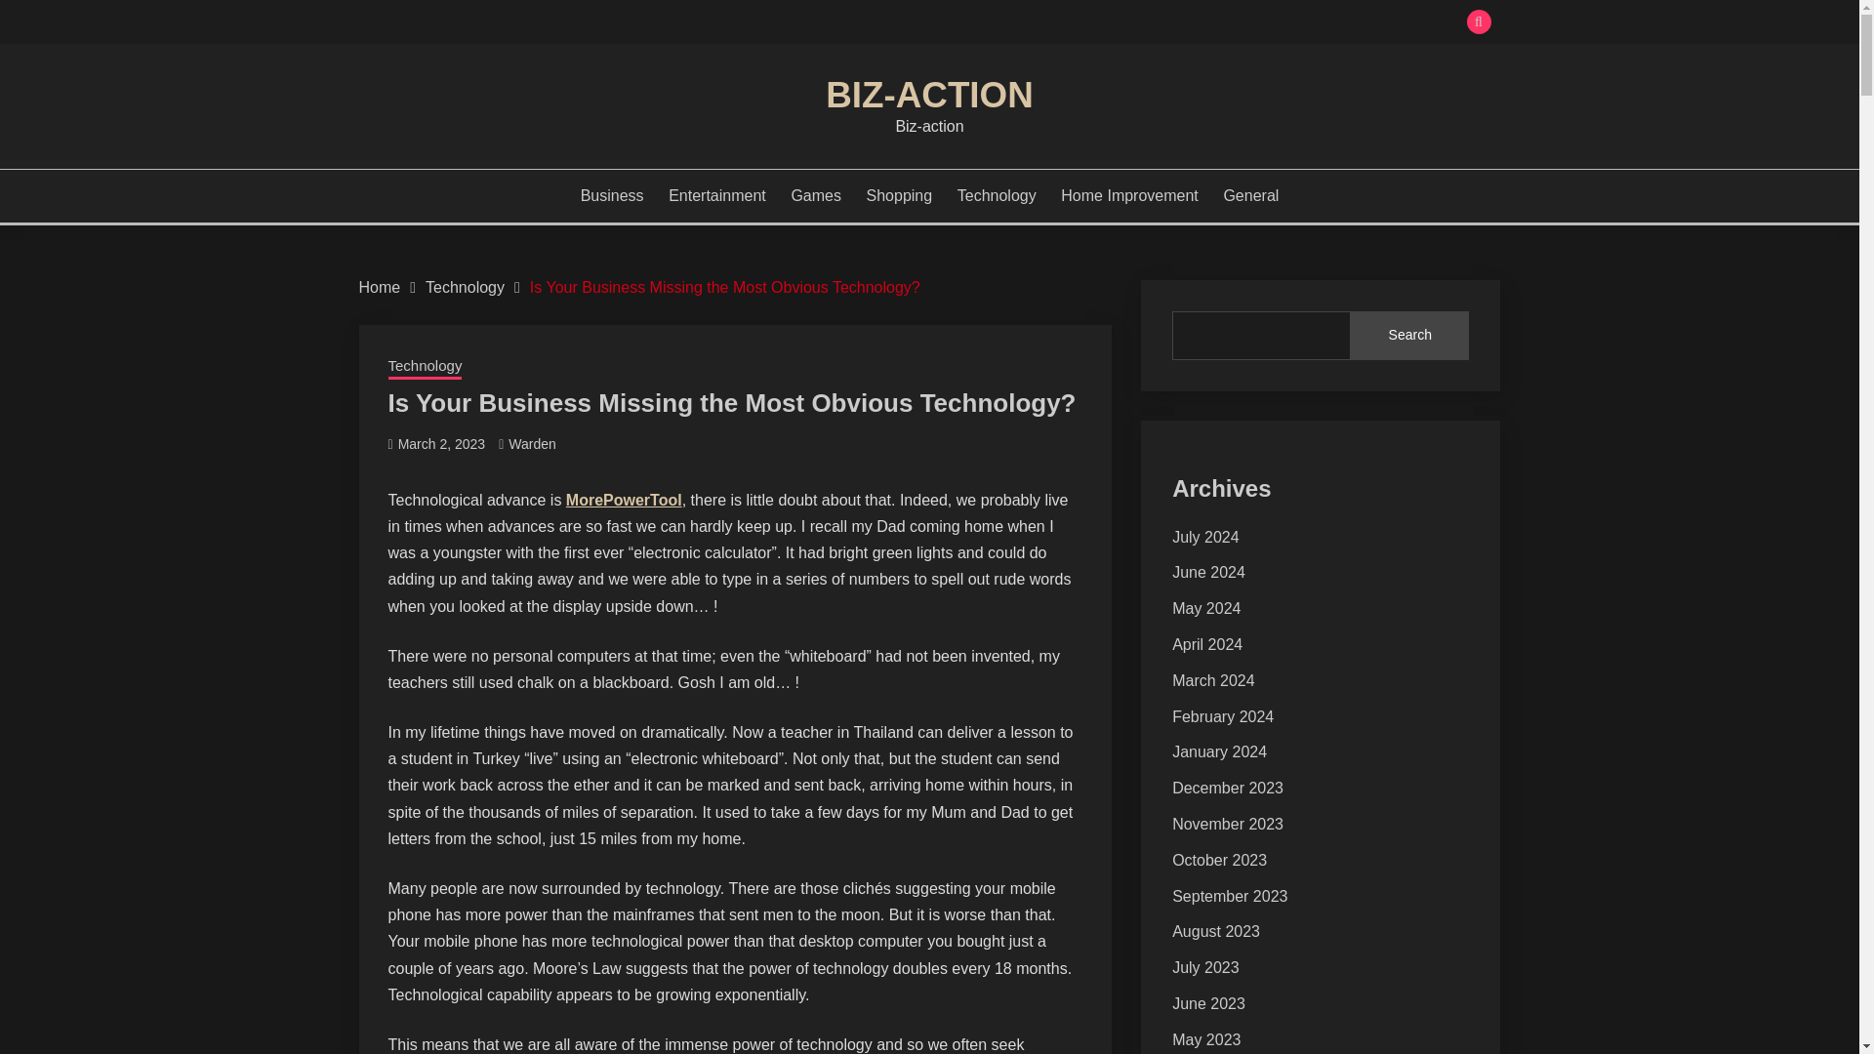 The height and width of the screenshot is (1054, 1874). What do you see at coordinates (426, 367) in the screenshot?
I see `Technology` at bounding box center [426, 367].